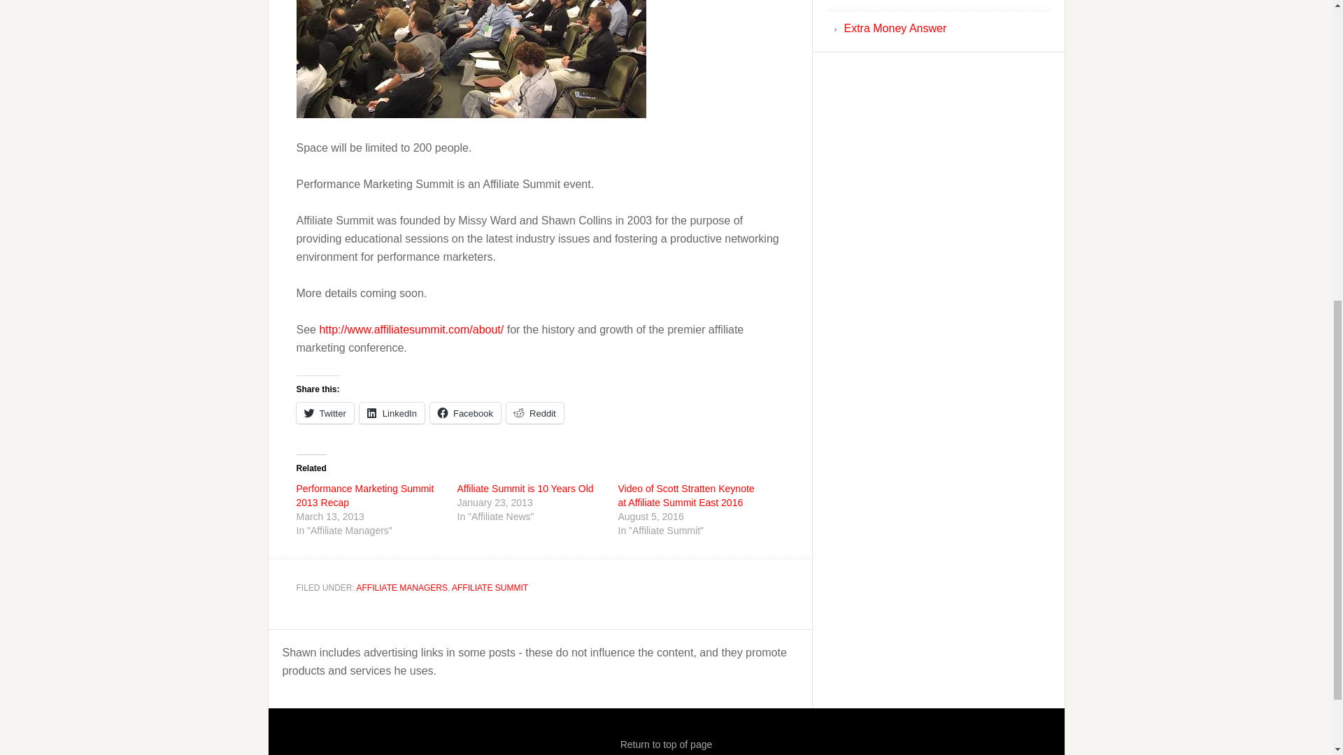 The image size is (1343, 755). Describe the element at coordinates (365, 495) in the screenshot. I see `Performance Marketing Summit 2013 Recap` at that location.